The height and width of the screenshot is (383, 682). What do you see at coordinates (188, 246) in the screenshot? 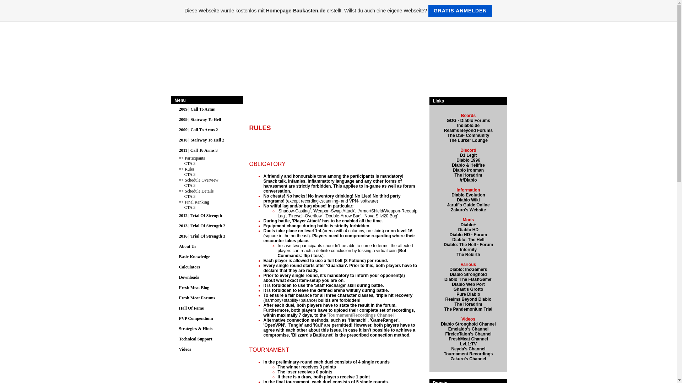
I see `About Us` at bounding box center [188, 246].